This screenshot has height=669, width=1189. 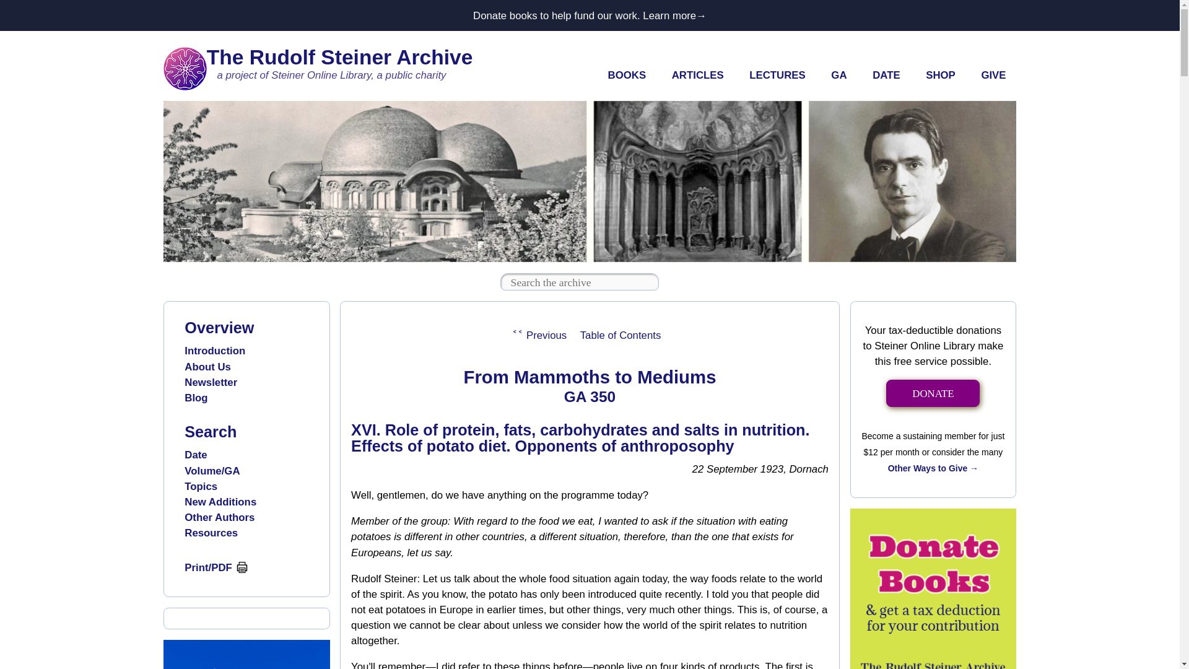 What do you see at coordinates (214, 351) in the screenshot?
I see `Introduction` at bounding box center [214, 351].